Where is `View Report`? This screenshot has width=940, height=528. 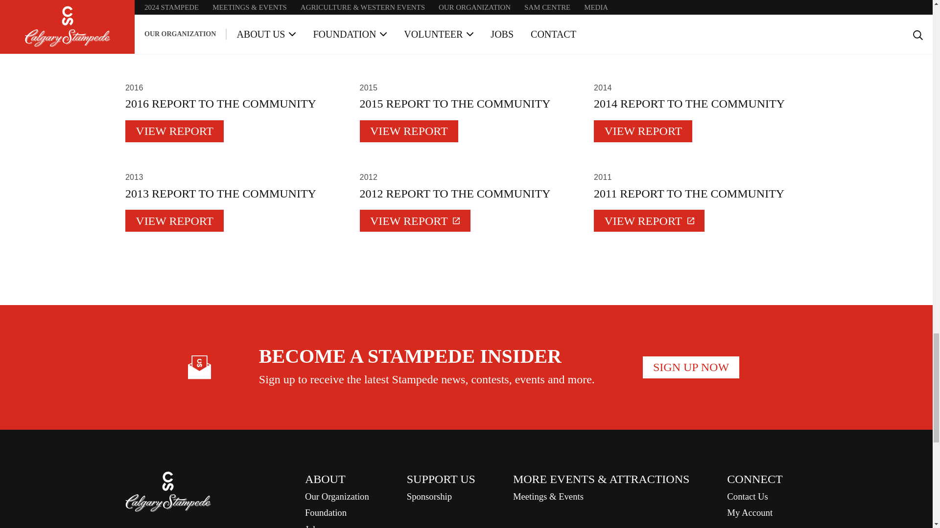 View Report is located at coordinates (643, 131).